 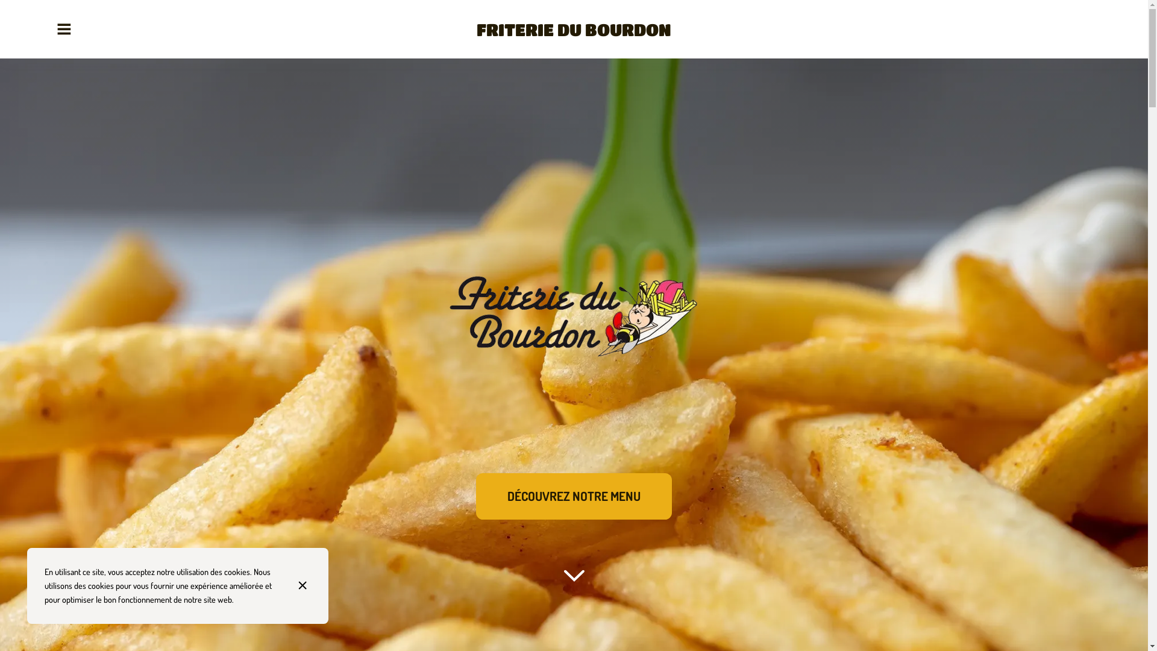 What do you see at coordinates (574, 30) in the screenshot?
I see `FRITERIE DU BOURDON
FRITERIE DU BOURDON` at bounding box center [574, 30].